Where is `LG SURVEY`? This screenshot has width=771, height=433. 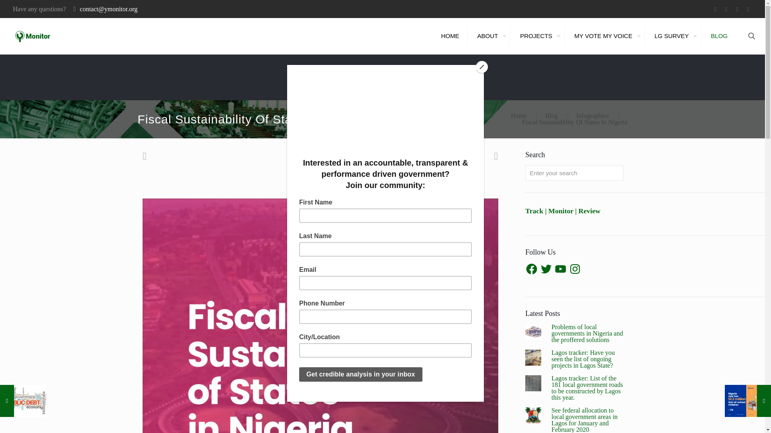
LG SURVEY is located at coordinates (674, 36).